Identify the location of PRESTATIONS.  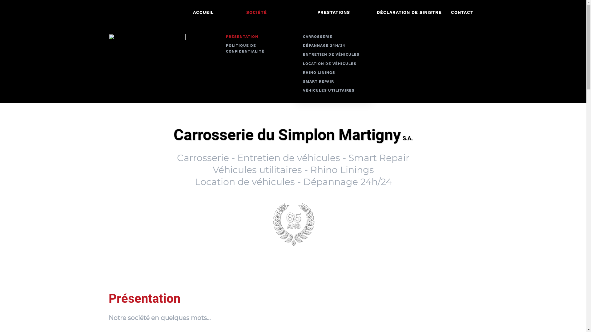
(333, 12).